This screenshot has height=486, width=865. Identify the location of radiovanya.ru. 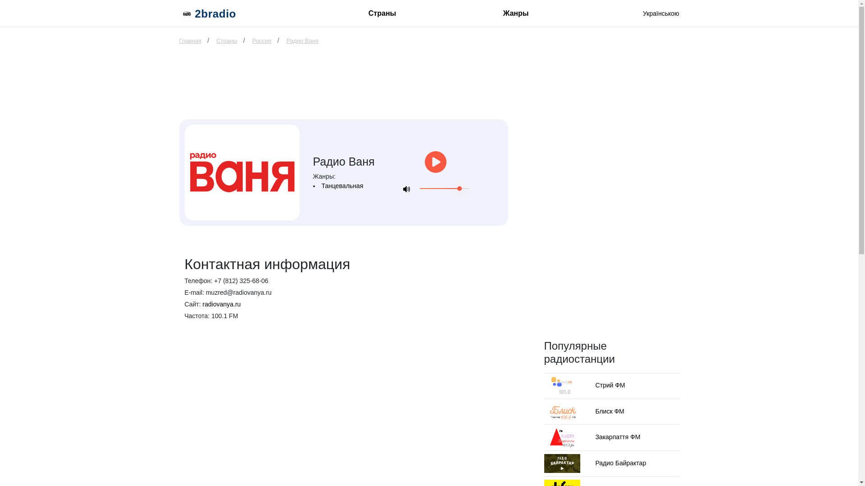
(222, 304).